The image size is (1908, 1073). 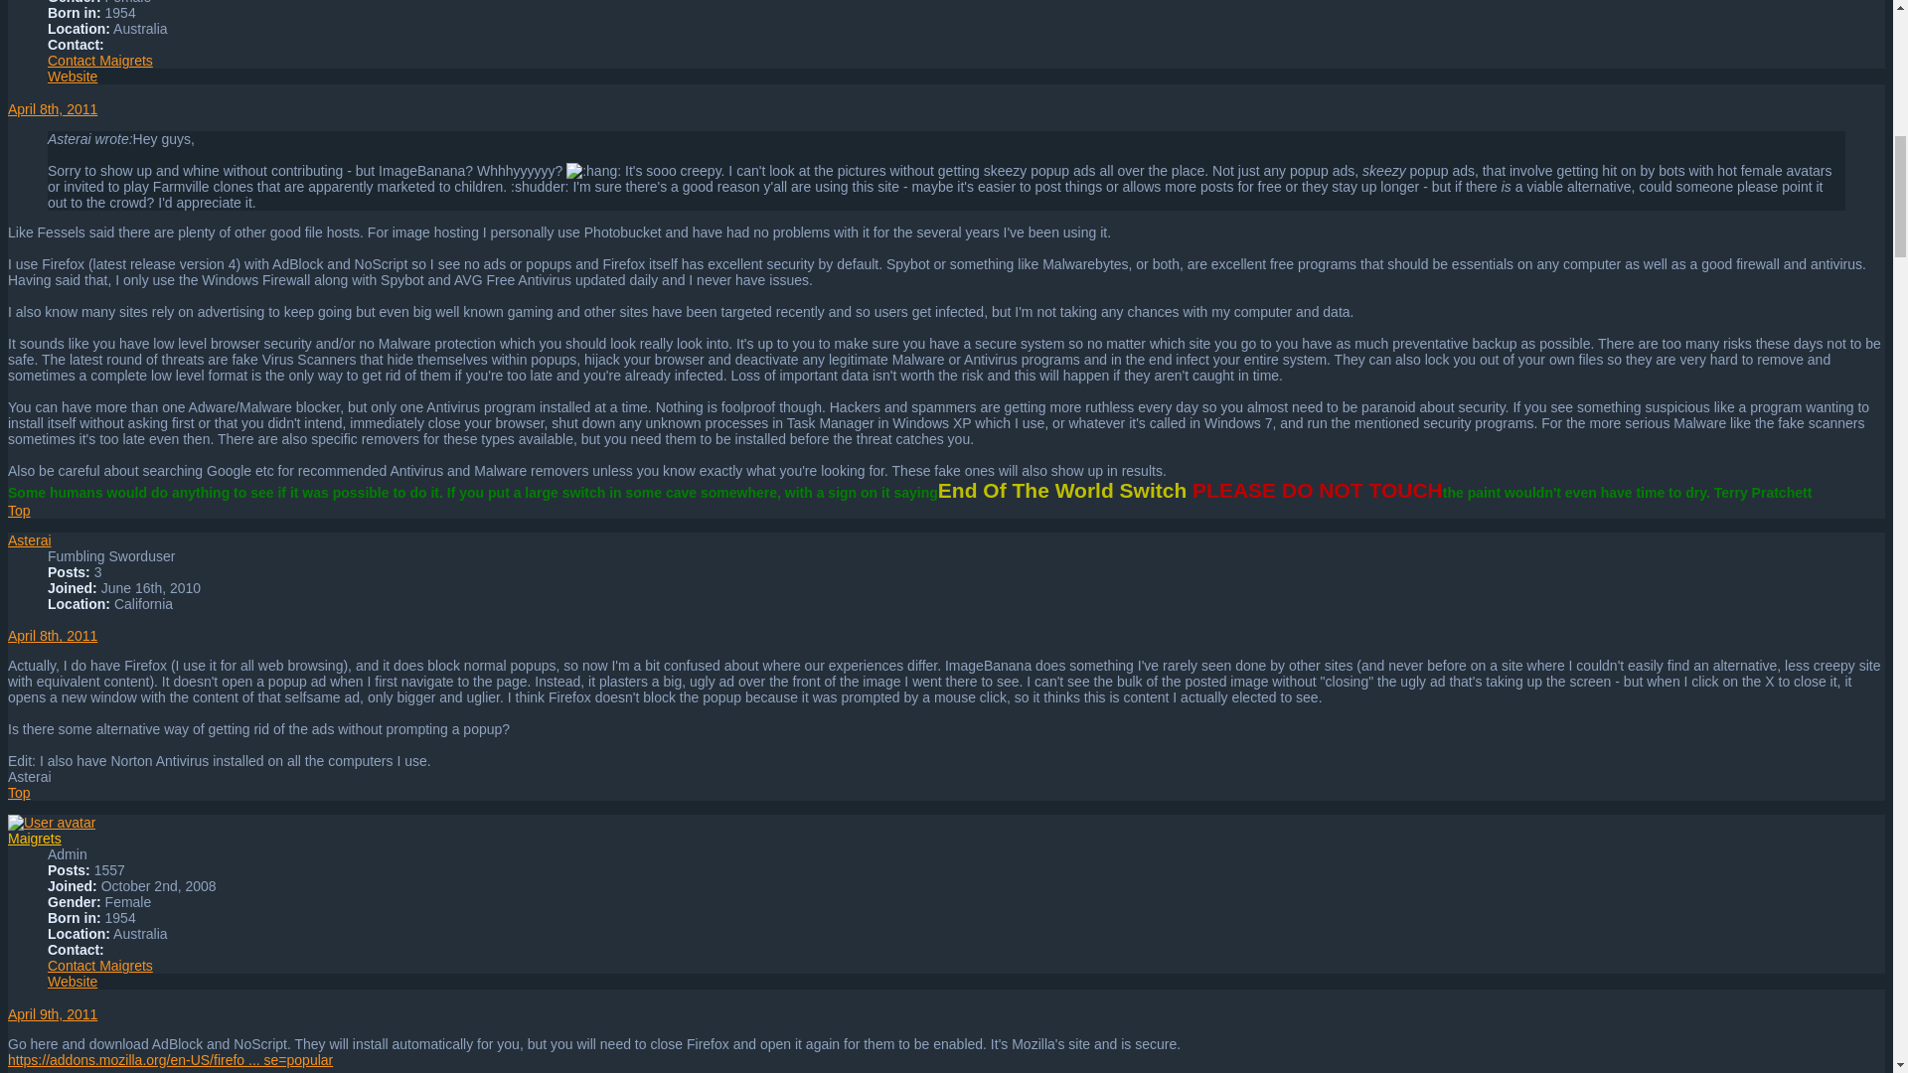 I want to click on Contact Maigrets, so click(x=99, y=60).